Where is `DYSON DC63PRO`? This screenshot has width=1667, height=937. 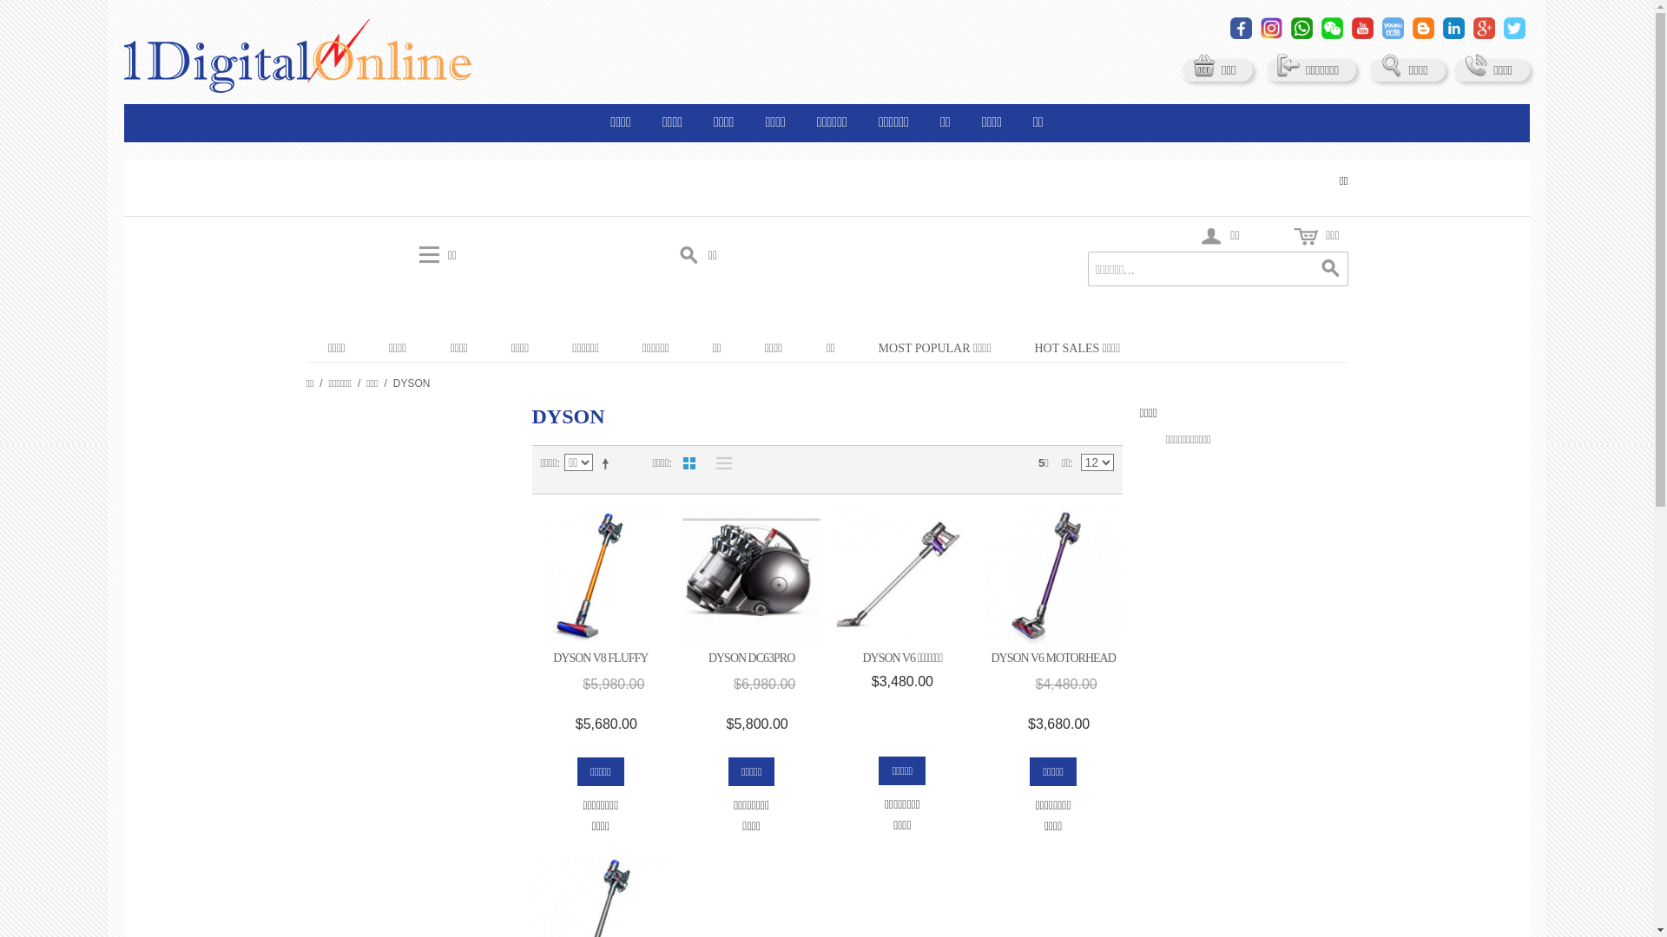 DYSON DC63PRO is located at coordinates (752, 658).